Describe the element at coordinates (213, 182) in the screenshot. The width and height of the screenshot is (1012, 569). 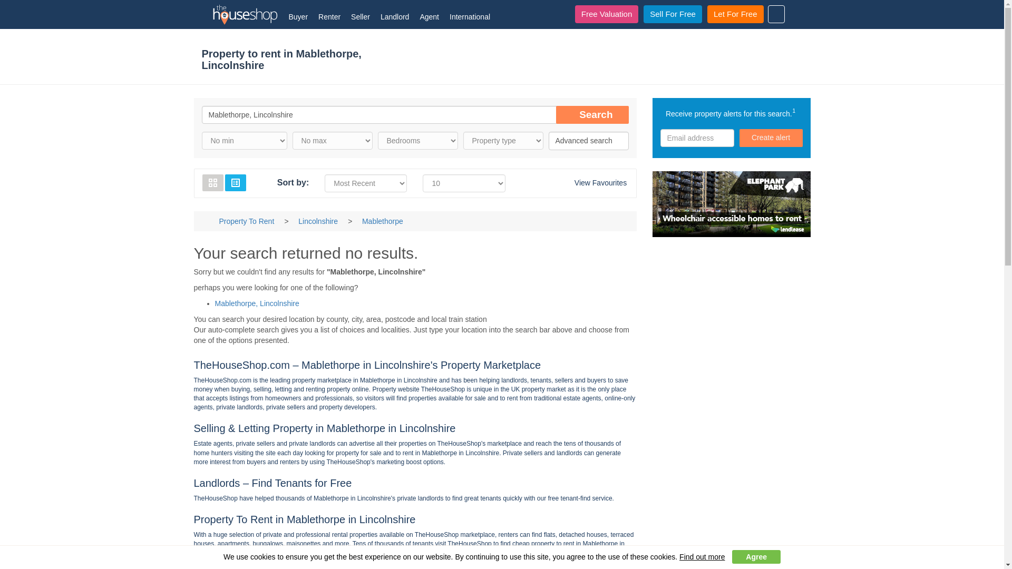
I see `Switch view to grid` at that location.